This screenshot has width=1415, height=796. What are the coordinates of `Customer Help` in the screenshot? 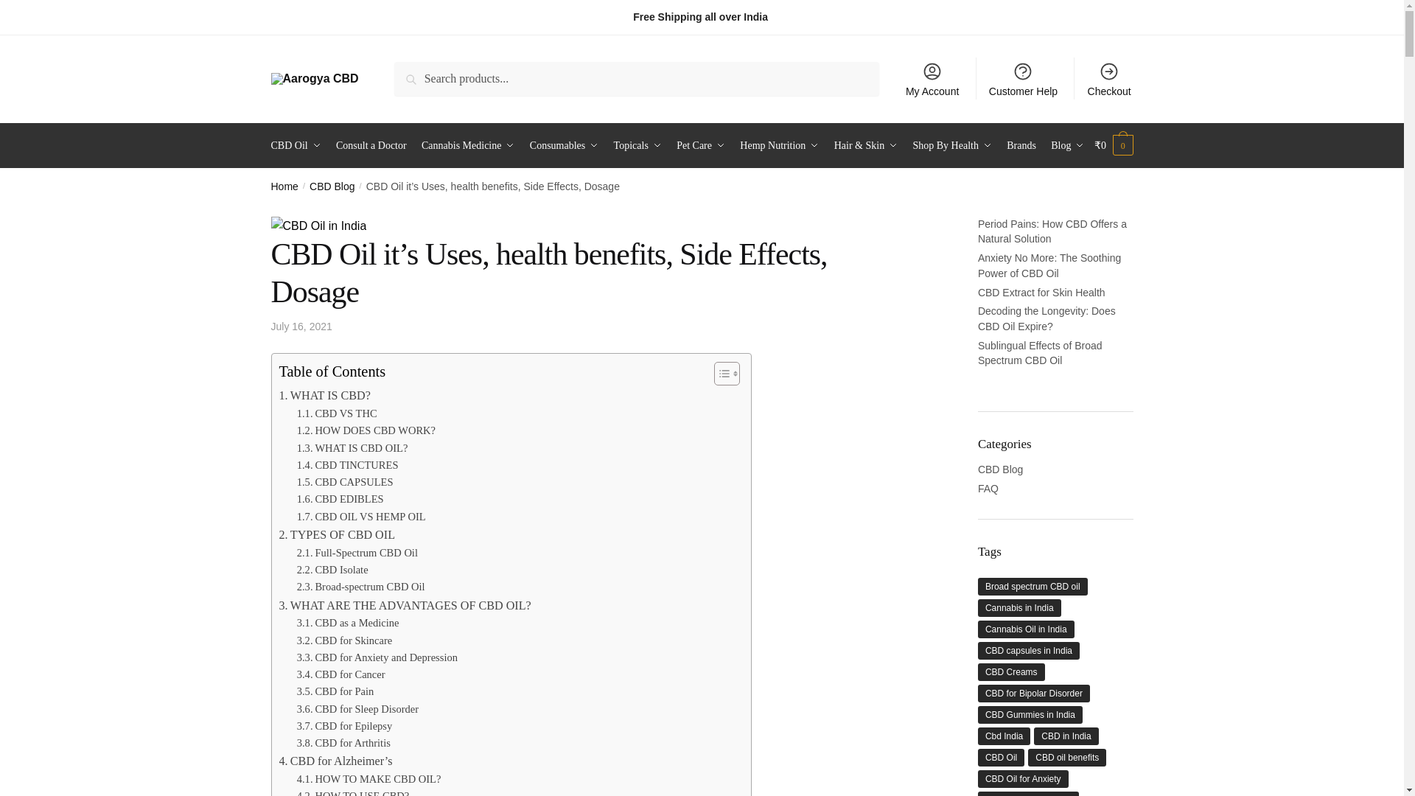 It's located at (1023, 78).